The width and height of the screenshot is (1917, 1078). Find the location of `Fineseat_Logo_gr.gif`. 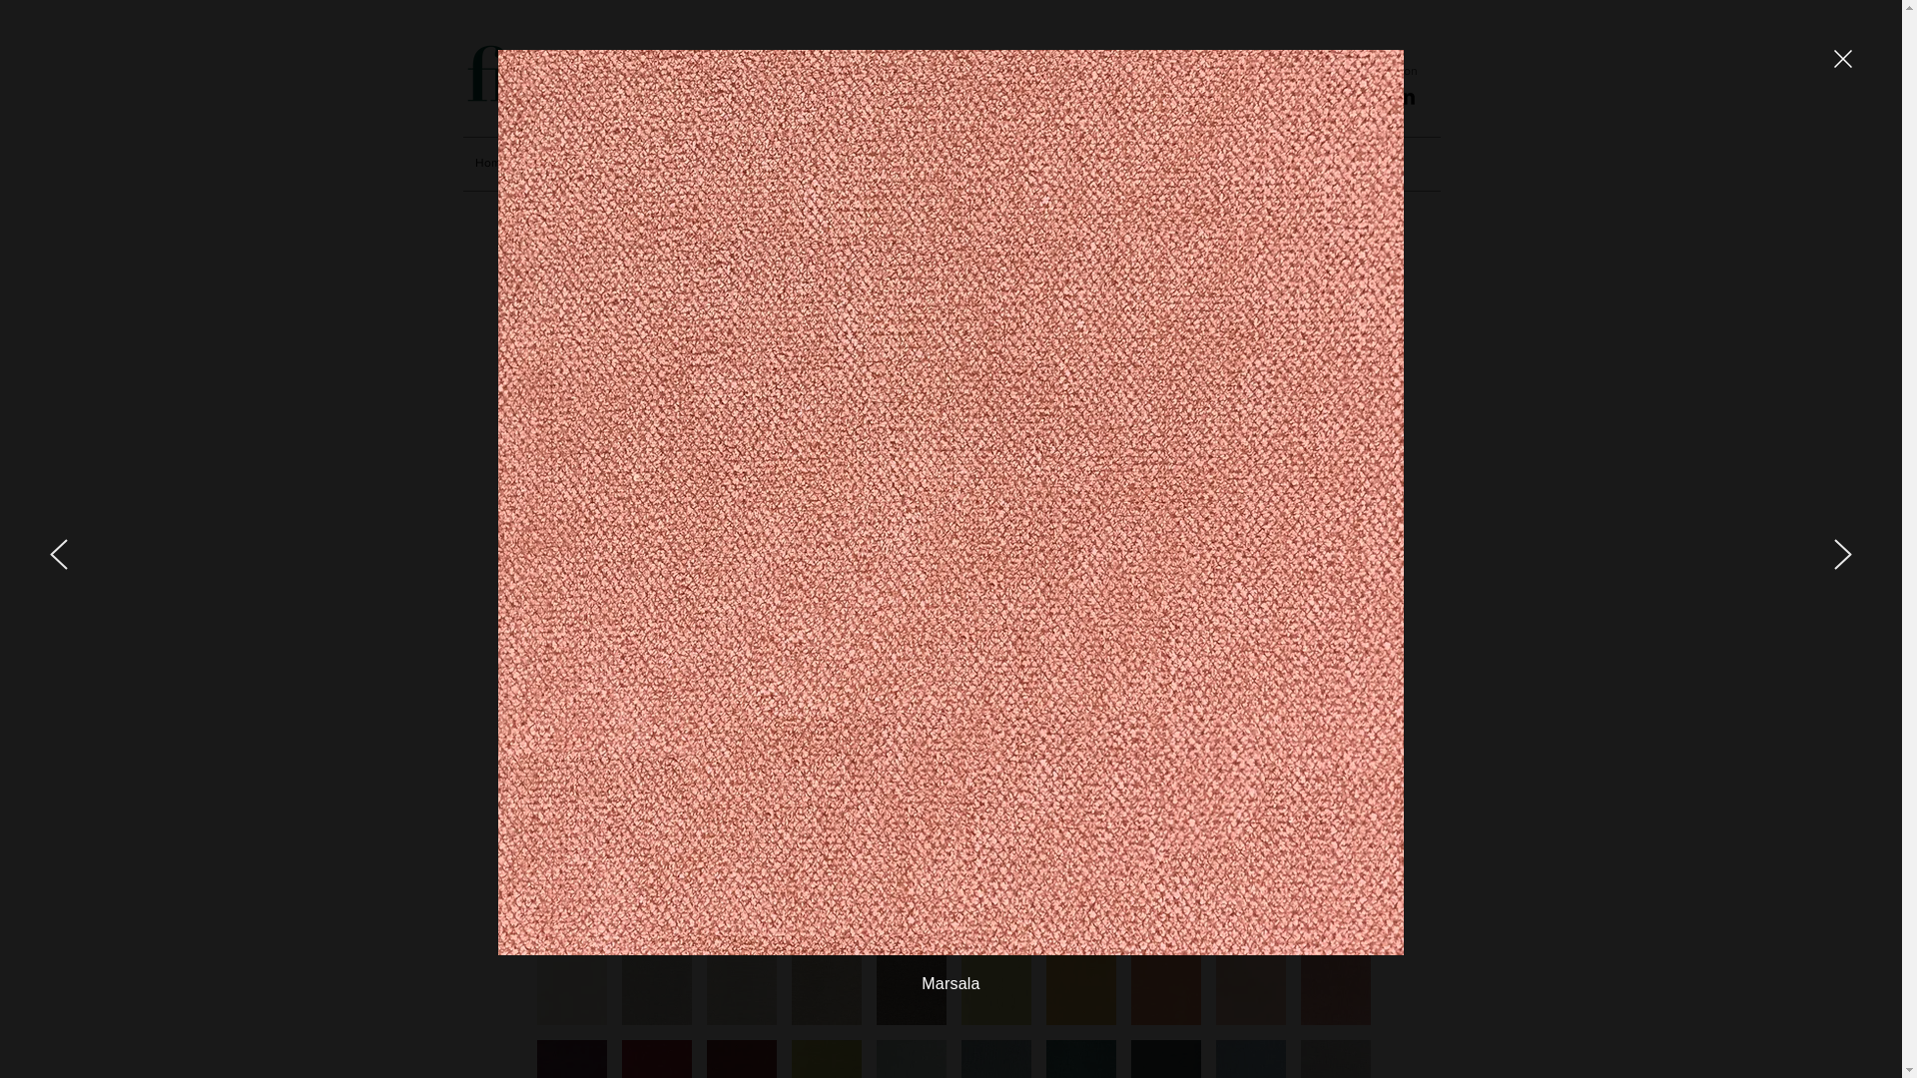

Fineseat_Logo_gr.gif is located at coordinates (594, 74).